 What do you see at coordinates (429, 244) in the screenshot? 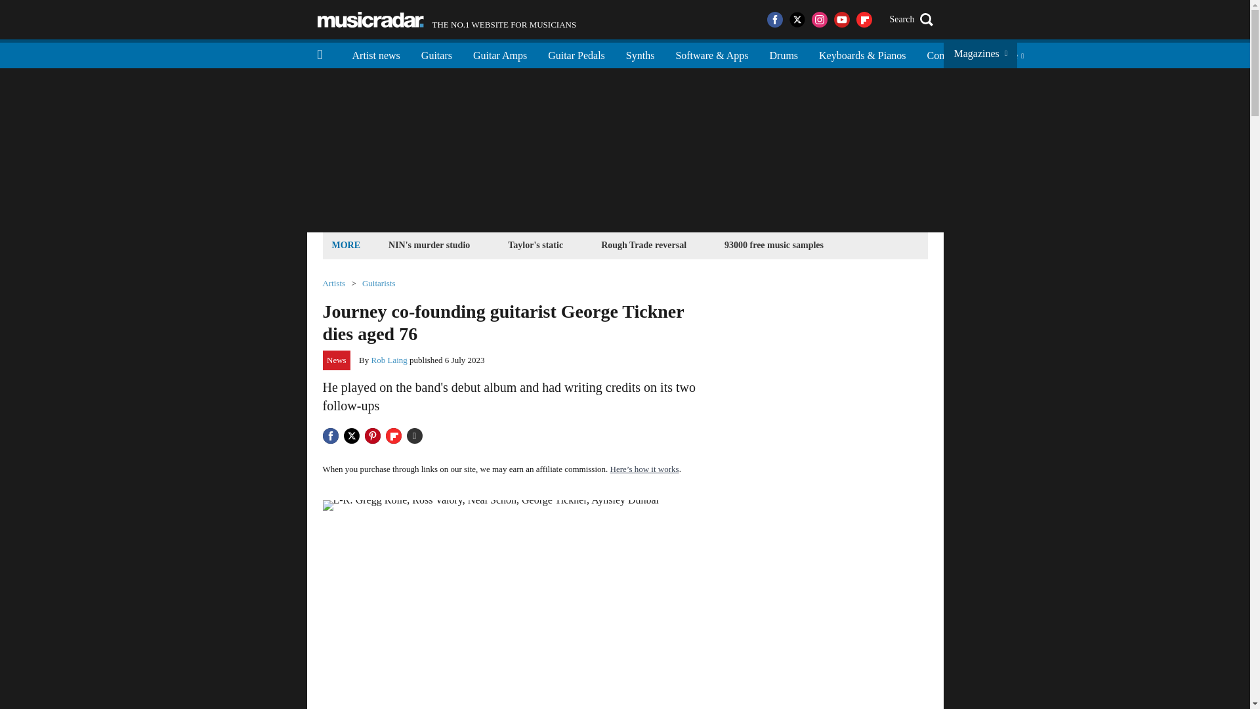
I see `NIN's murder studio` at bounding box center [429, 244].